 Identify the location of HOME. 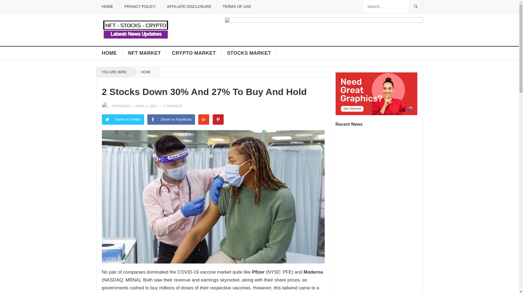
(109, 53).